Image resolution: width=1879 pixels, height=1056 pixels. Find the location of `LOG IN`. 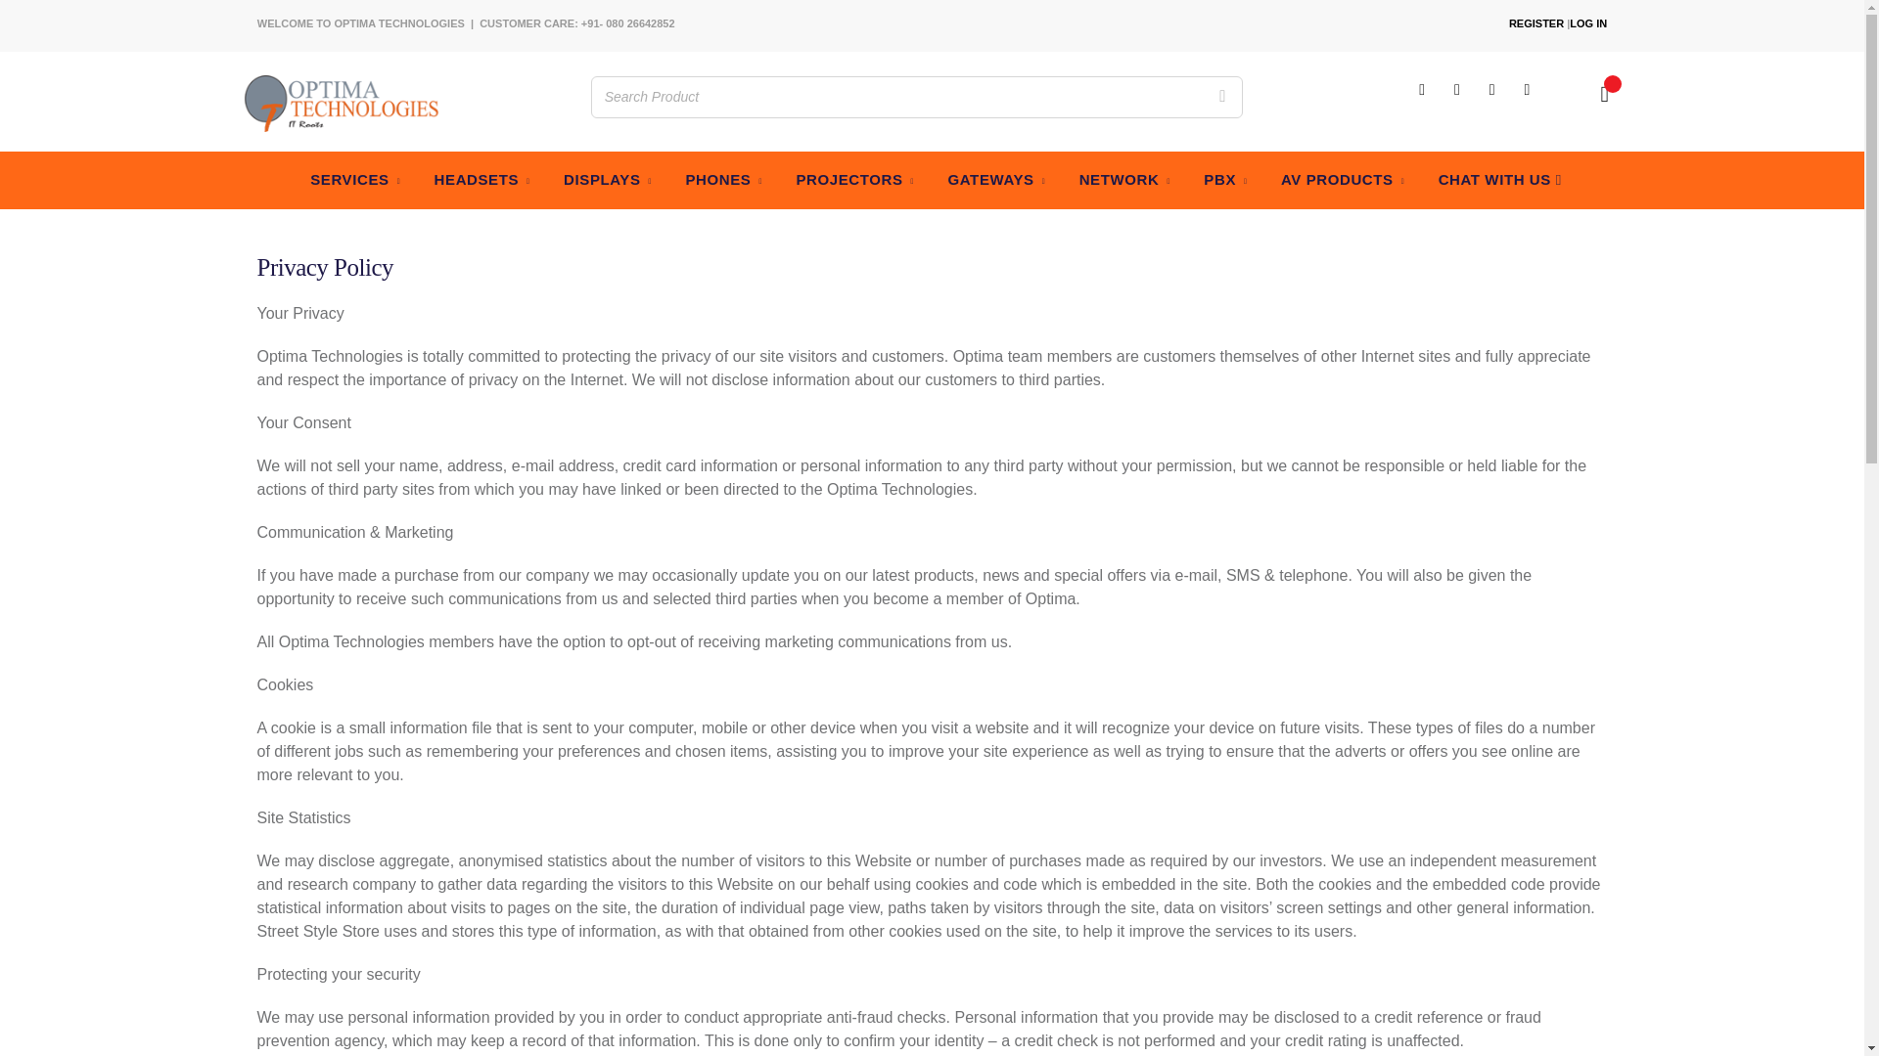

LOG IN is located at coordinates (1587, 23).